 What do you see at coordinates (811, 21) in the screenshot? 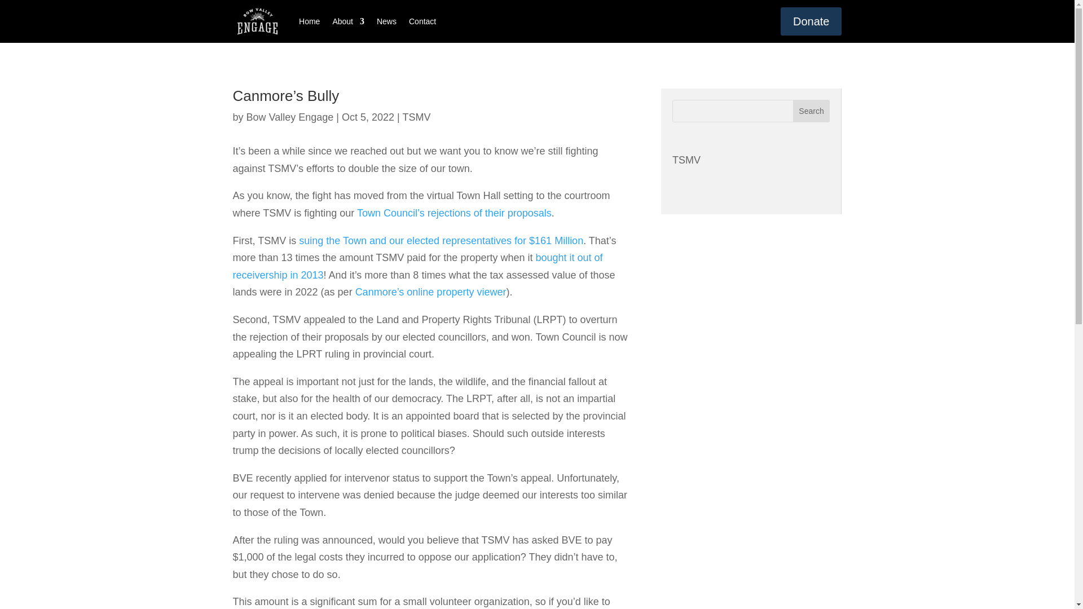
I see `Donate` at bounding box center [811, 21].